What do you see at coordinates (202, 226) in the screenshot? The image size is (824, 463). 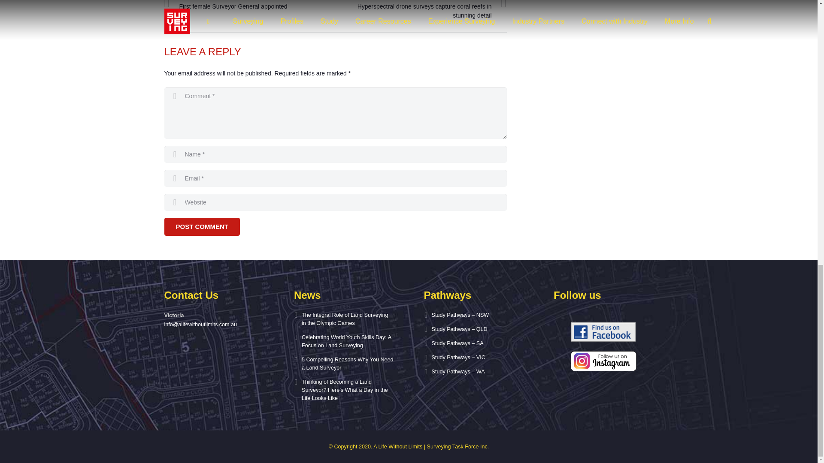 I see `Post Comment` at bounding box center [202, 226].